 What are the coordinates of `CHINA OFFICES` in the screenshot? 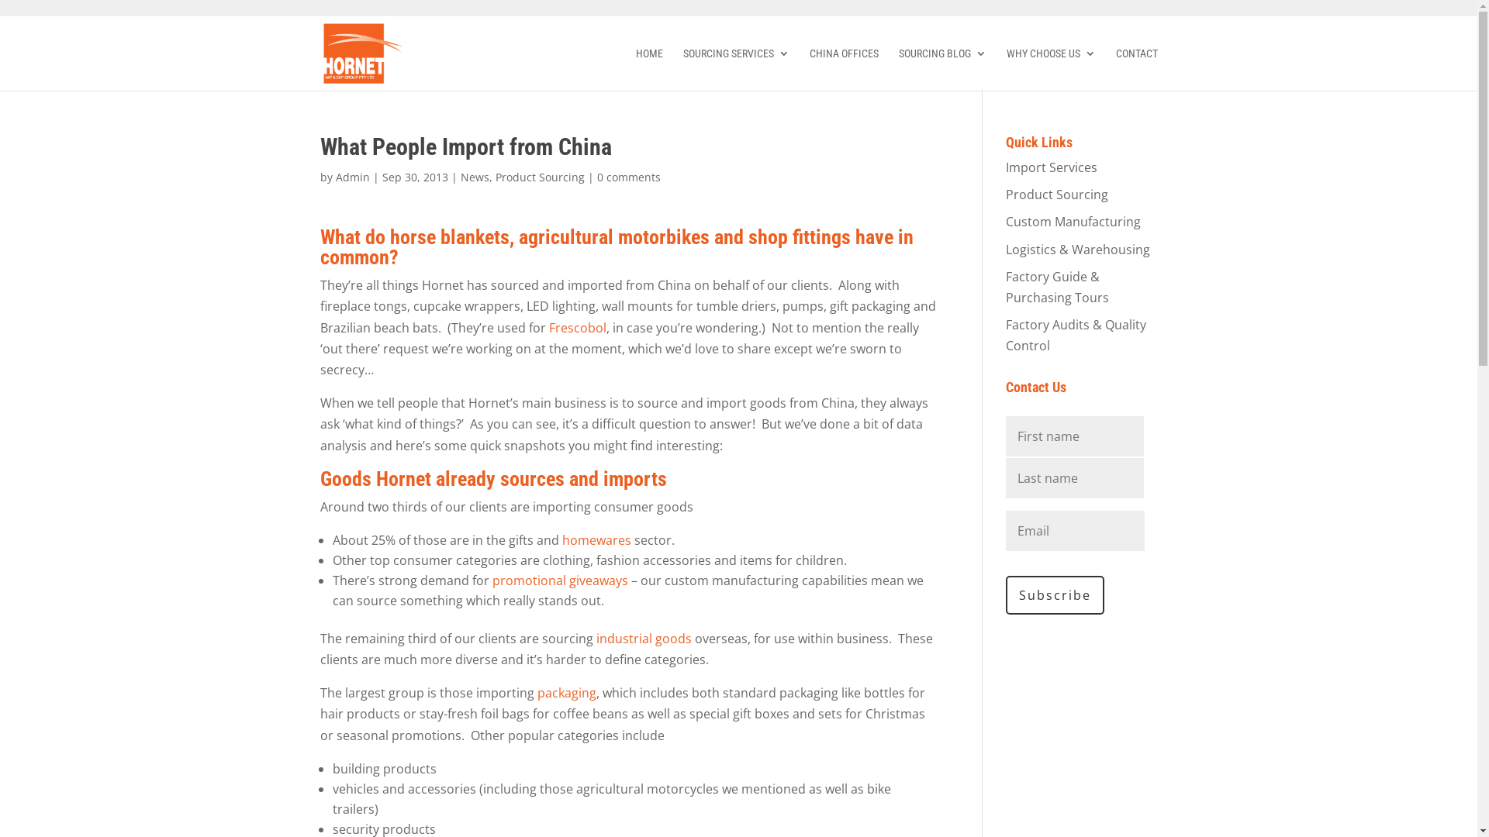 It's located at (844, 70).